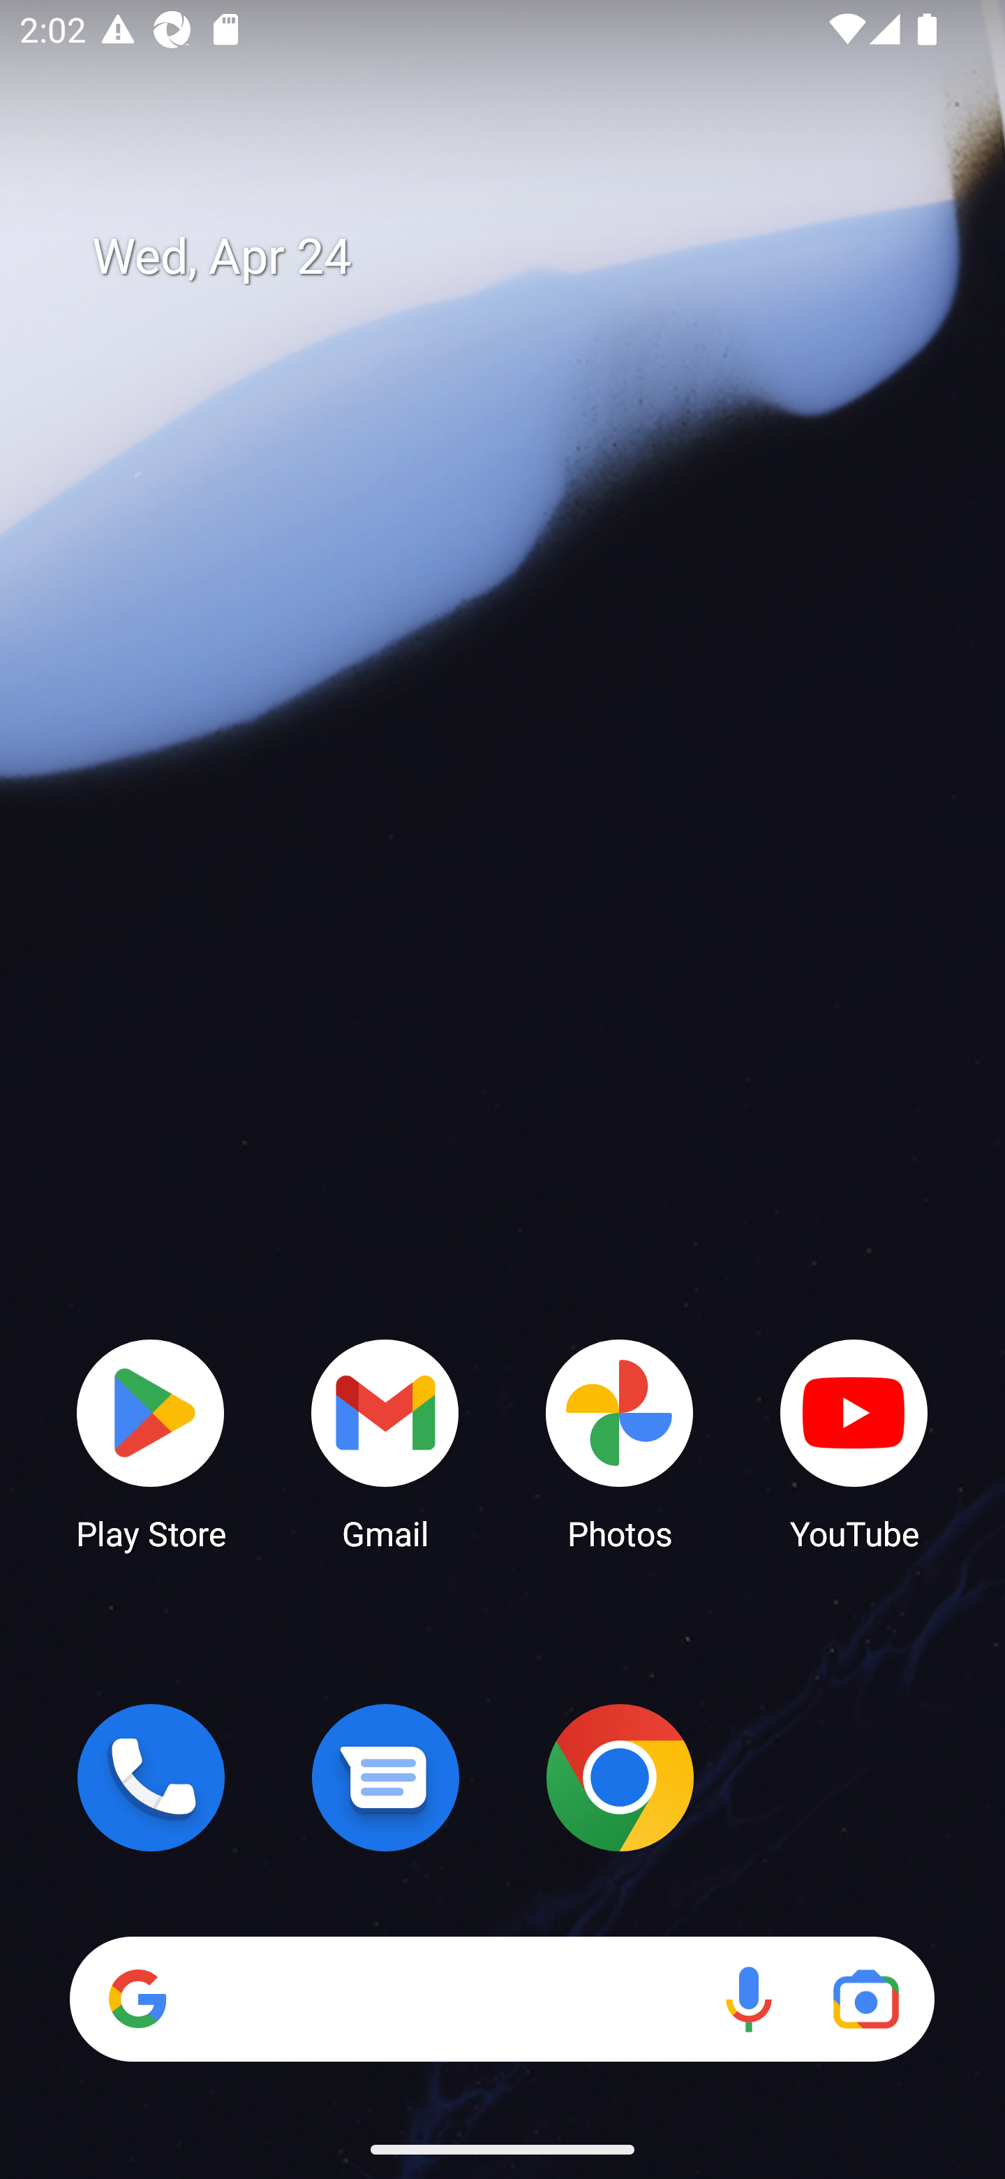  I want to click on Search Voice search Google Lens, so click(502, 1999).